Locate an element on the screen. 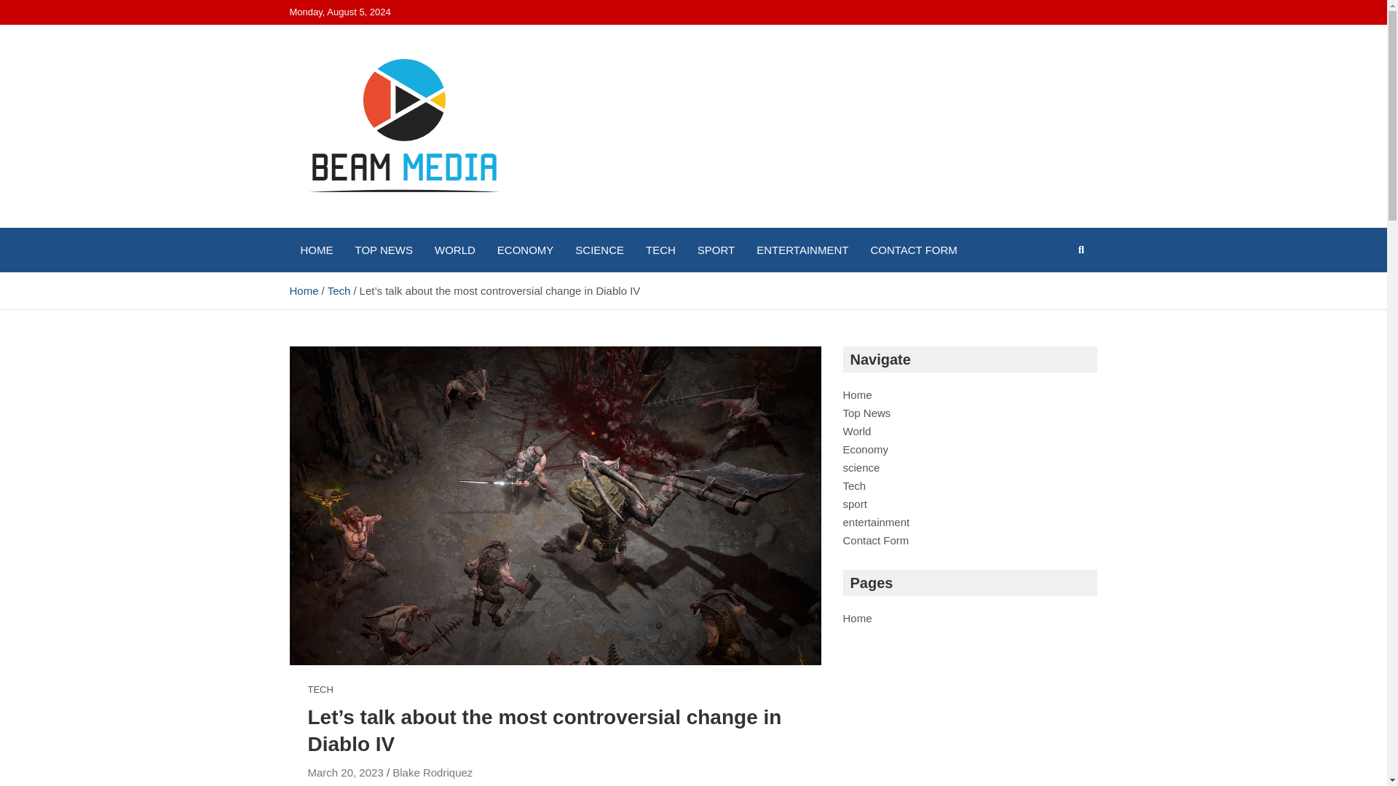 The width and height of the screenshot is (1398, 786). BEAM Media is located at coordinates (377, 224).